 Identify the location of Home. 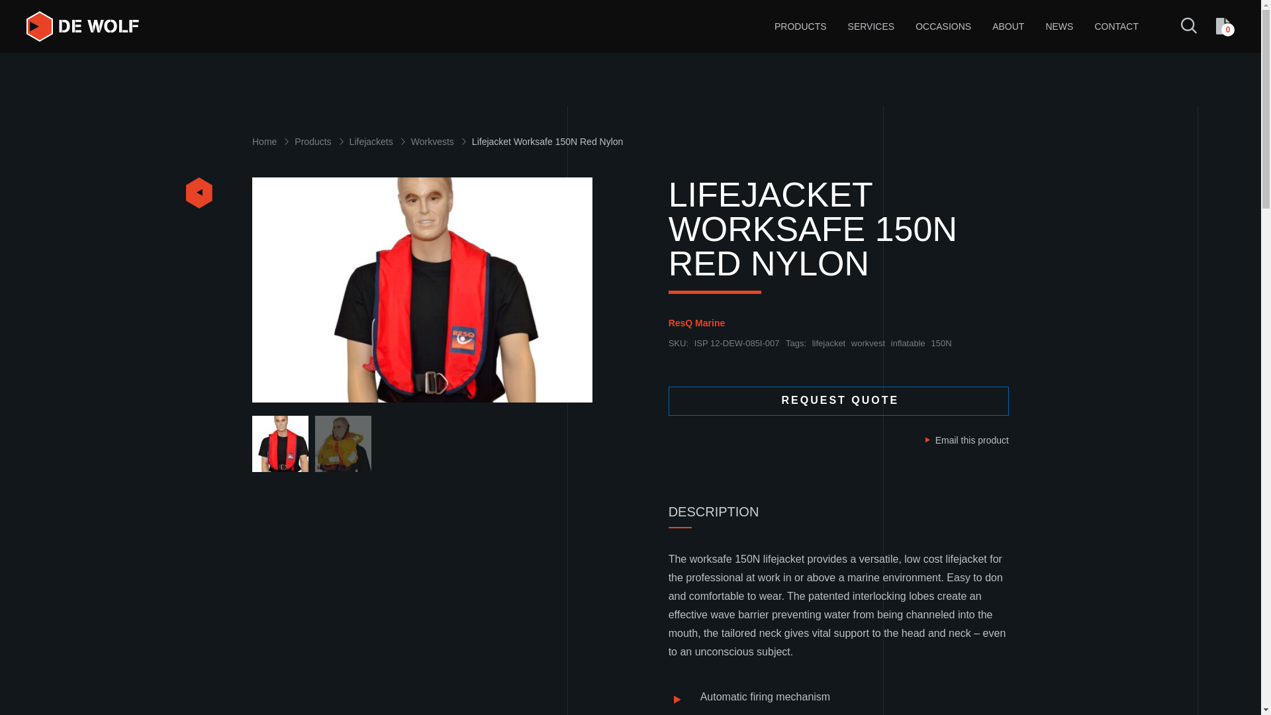
(273, 142).